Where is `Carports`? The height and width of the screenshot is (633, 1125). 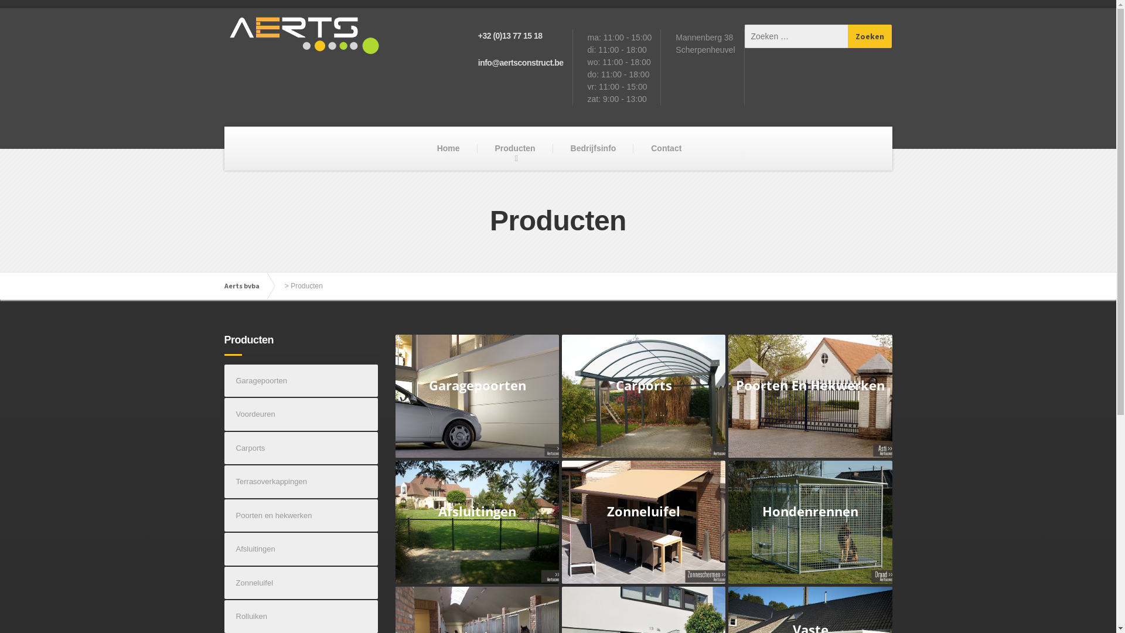 Carports is located at coordinates (301, 448).